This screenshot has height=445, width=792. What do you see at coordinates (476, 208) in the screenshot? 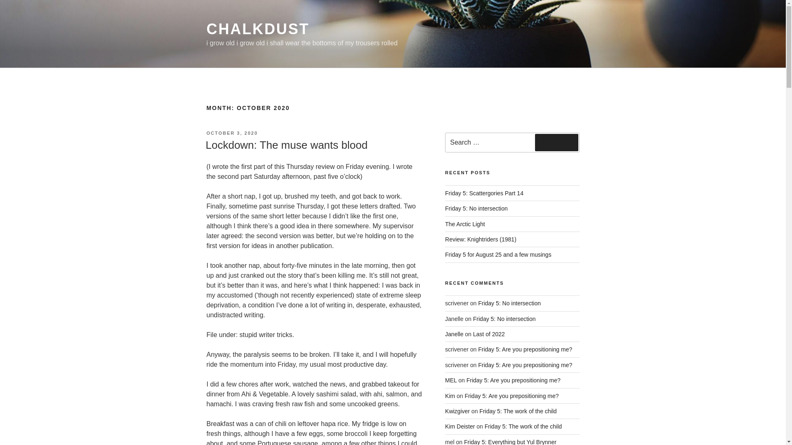
I see `Friday 5: No intersection` at bounding box center [476, 208].